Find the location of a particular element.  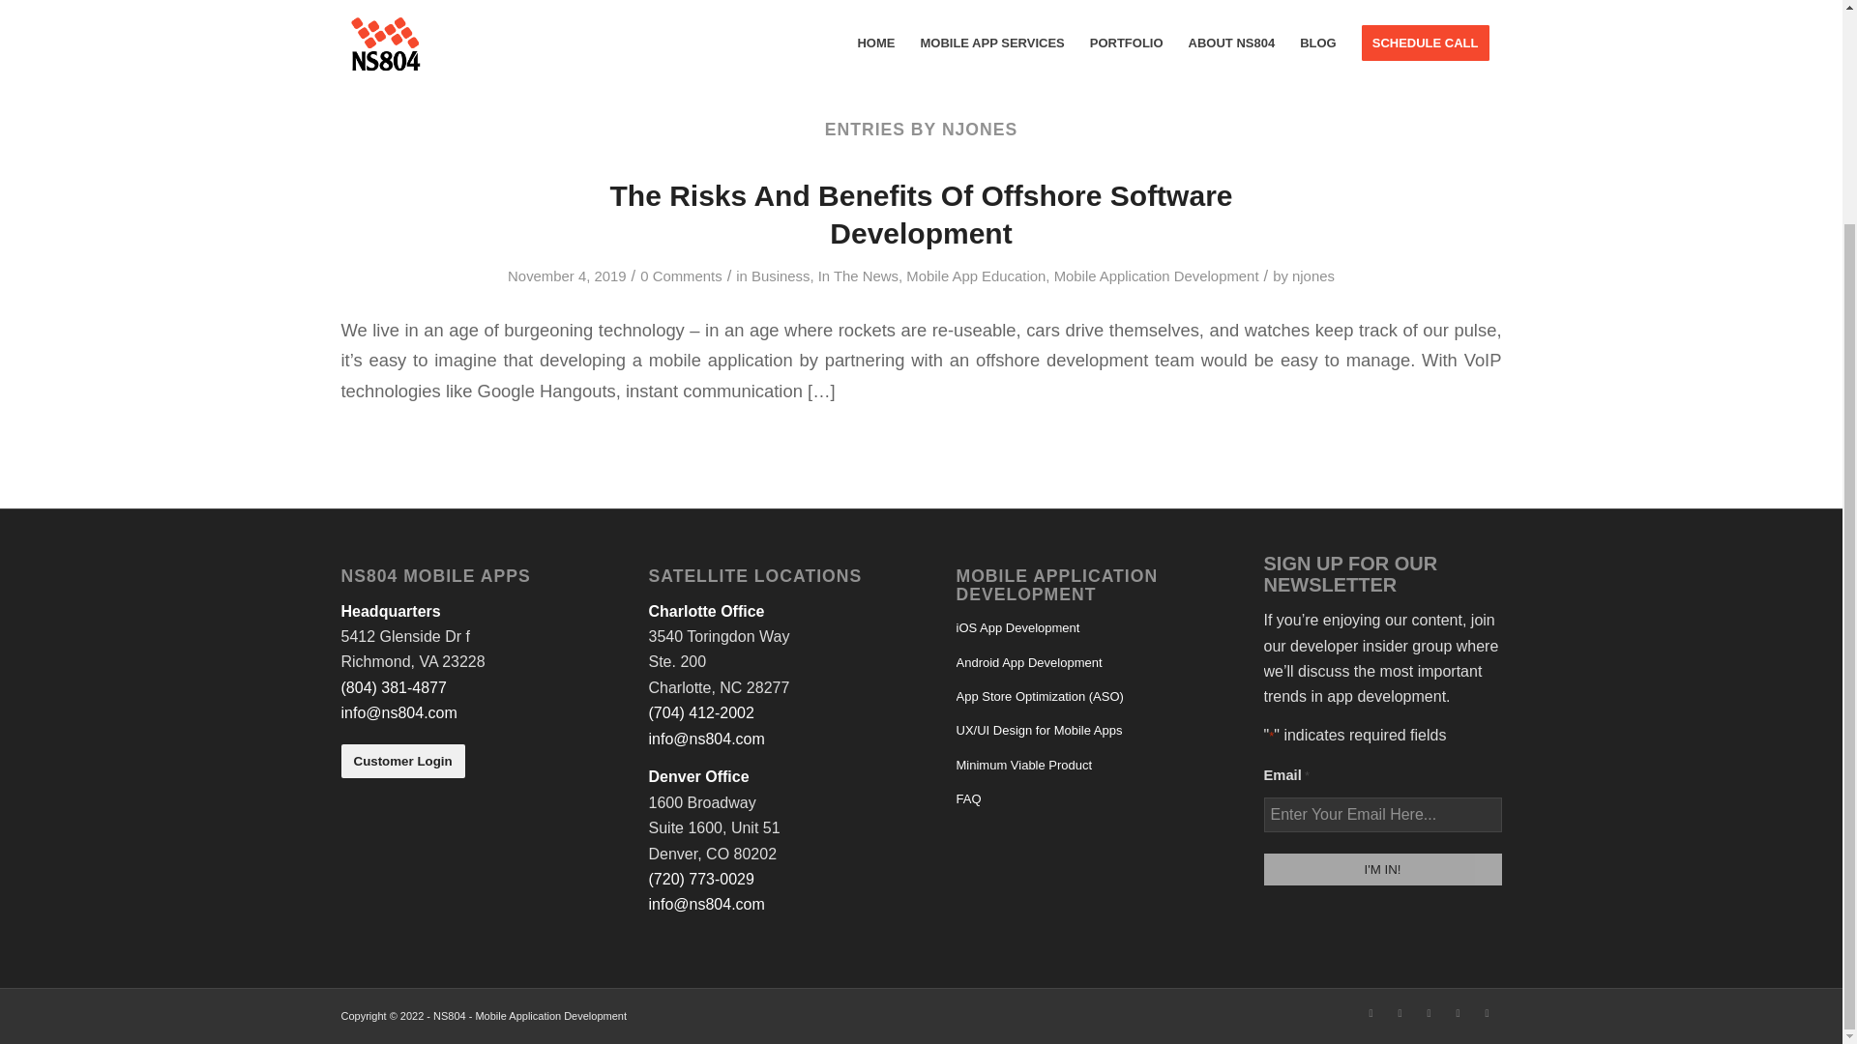

njones is located at coordinates (1313, 275).